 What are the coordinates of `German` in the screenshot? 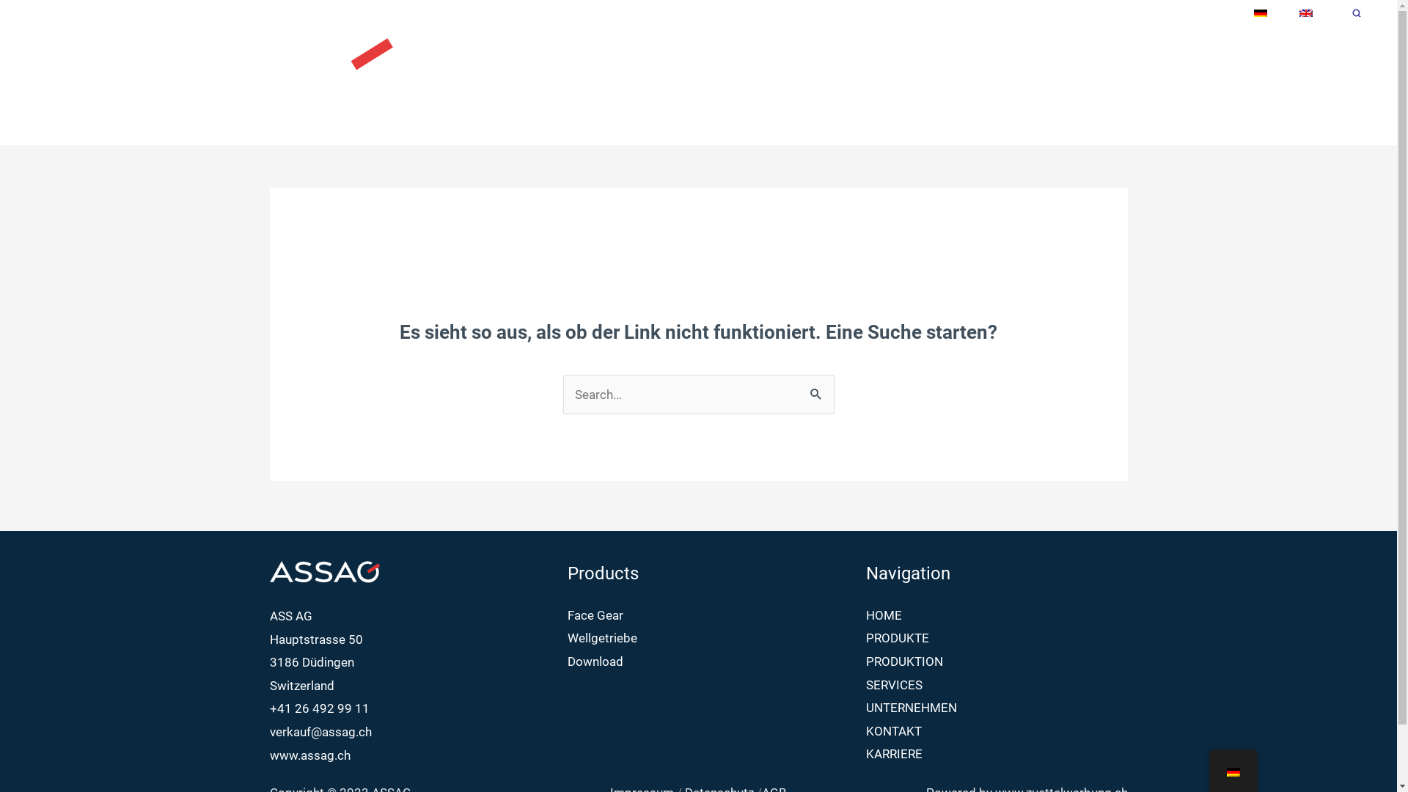 It's located at (1261, 14).